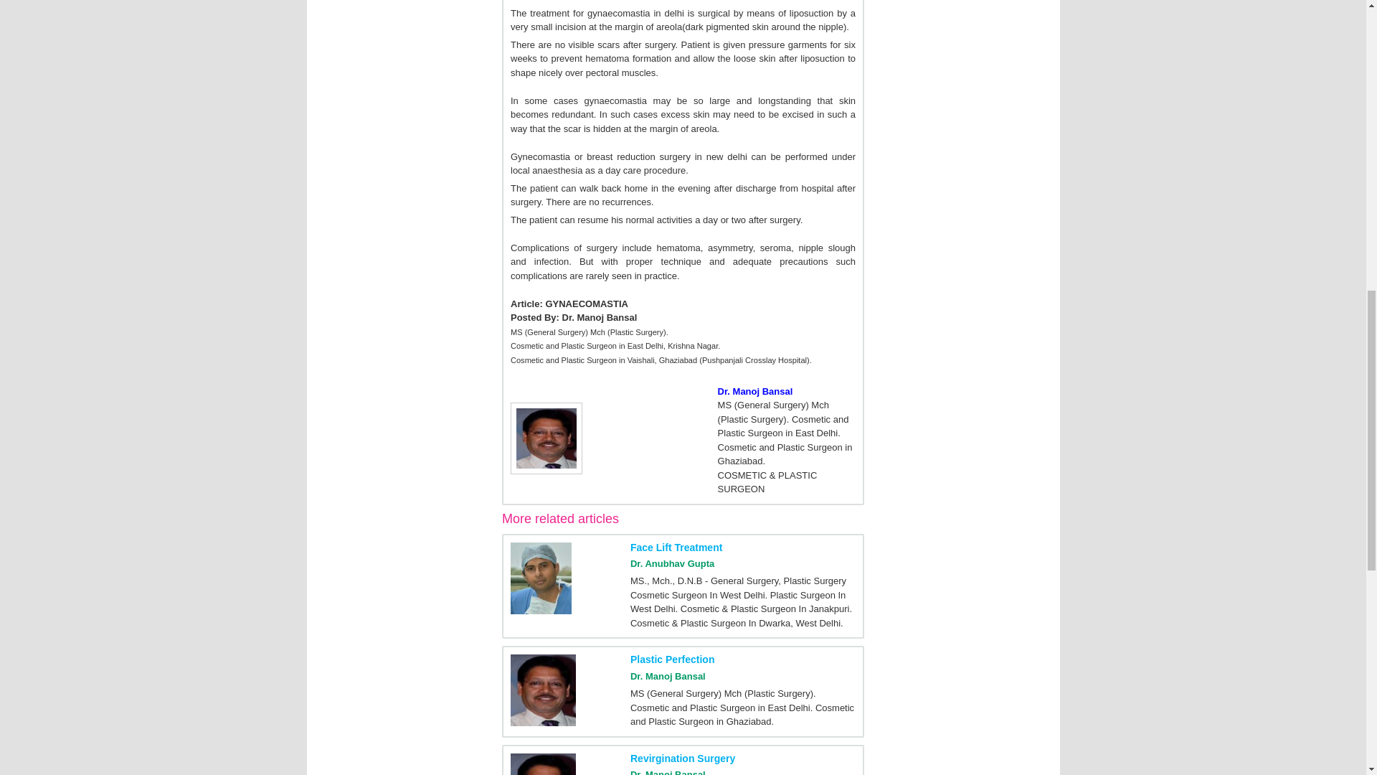 The image size is (1377, 775). What do you see at coordinates (676, 547) in the screenshot?
I see `Face Lift Treatment` at bounding box center [676, 547].